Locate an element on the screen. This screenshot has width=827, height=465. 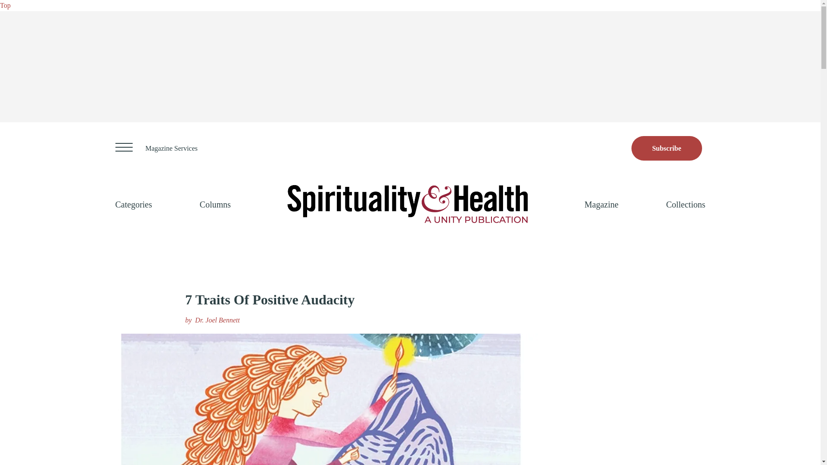
Magazine is located at coordinates (601, 204).